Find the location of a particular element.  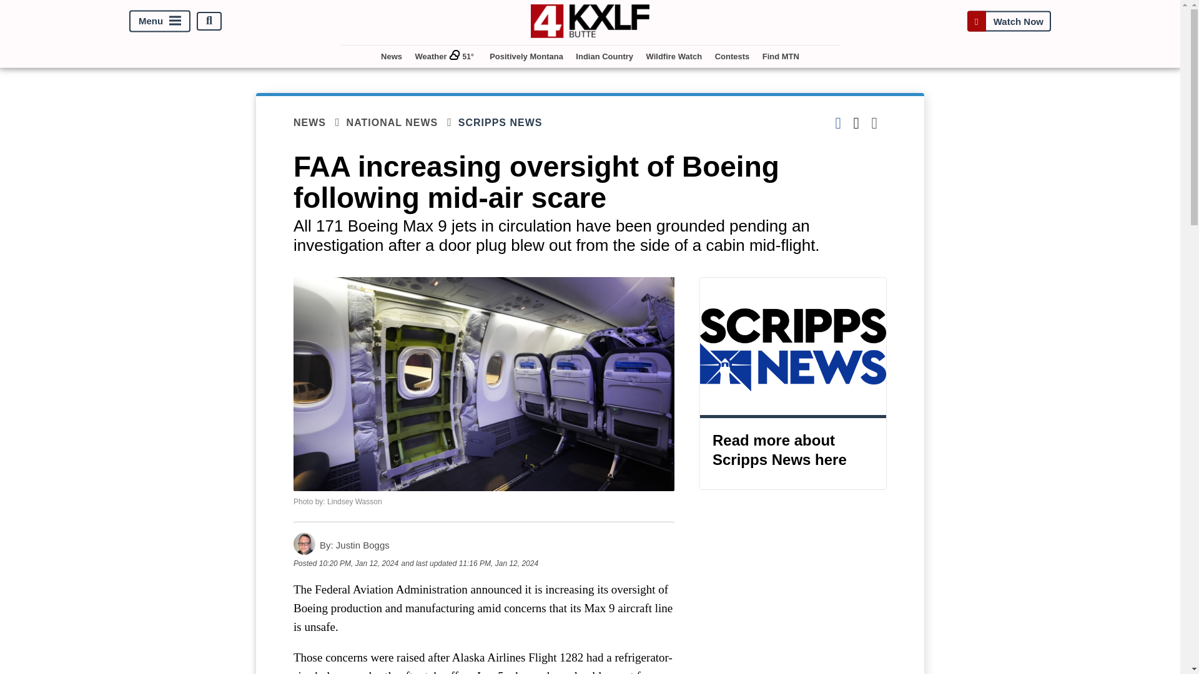

Watch Now is located at coordinates (1009, 21).